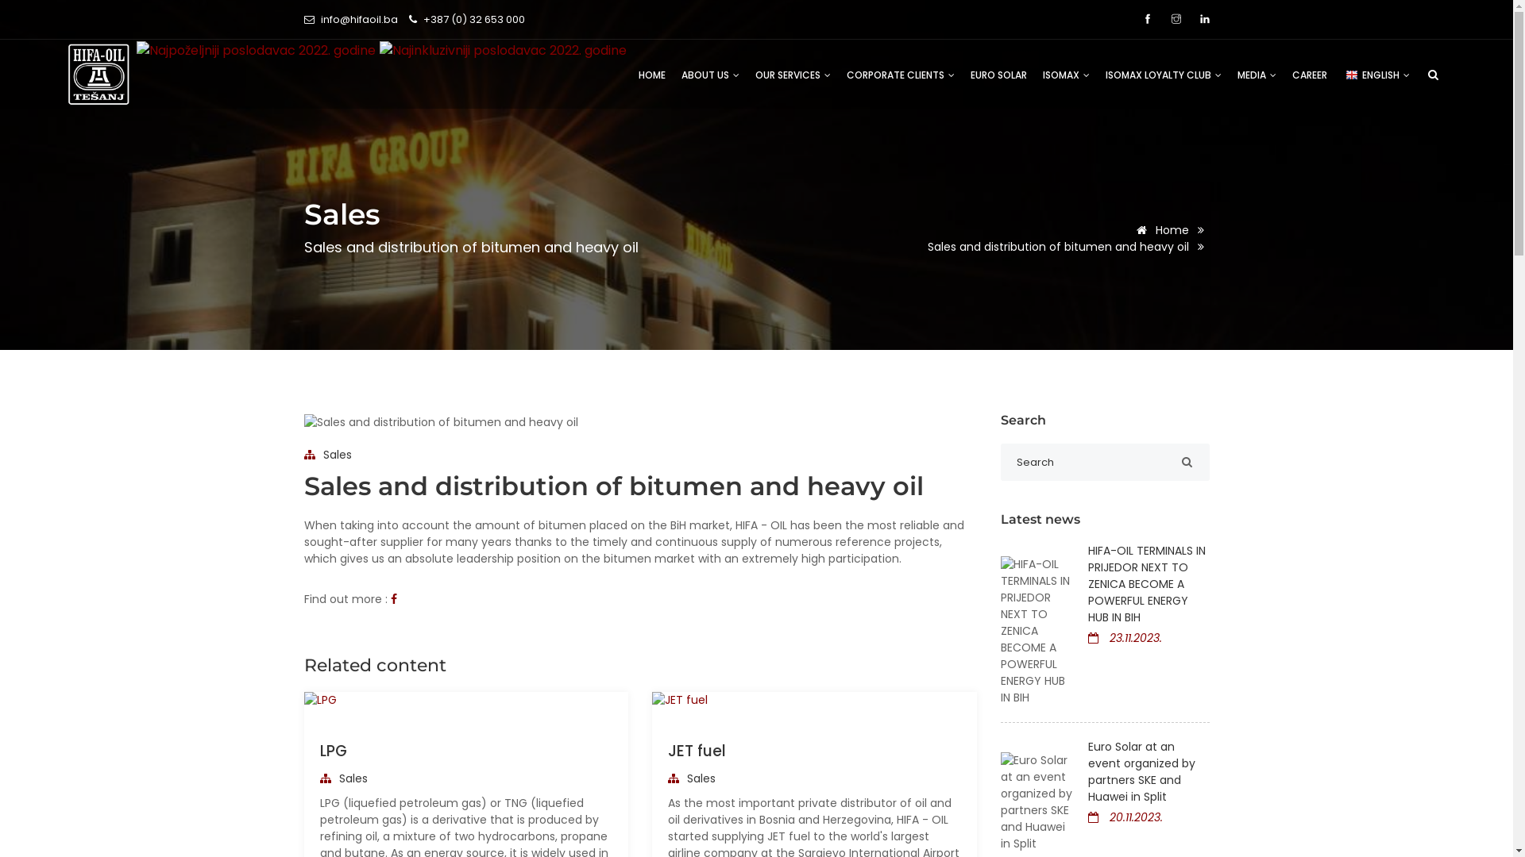 This screenshot has height=857, width=1525. I want to click on CORPORATE CLIENTS, so click(901, 75).